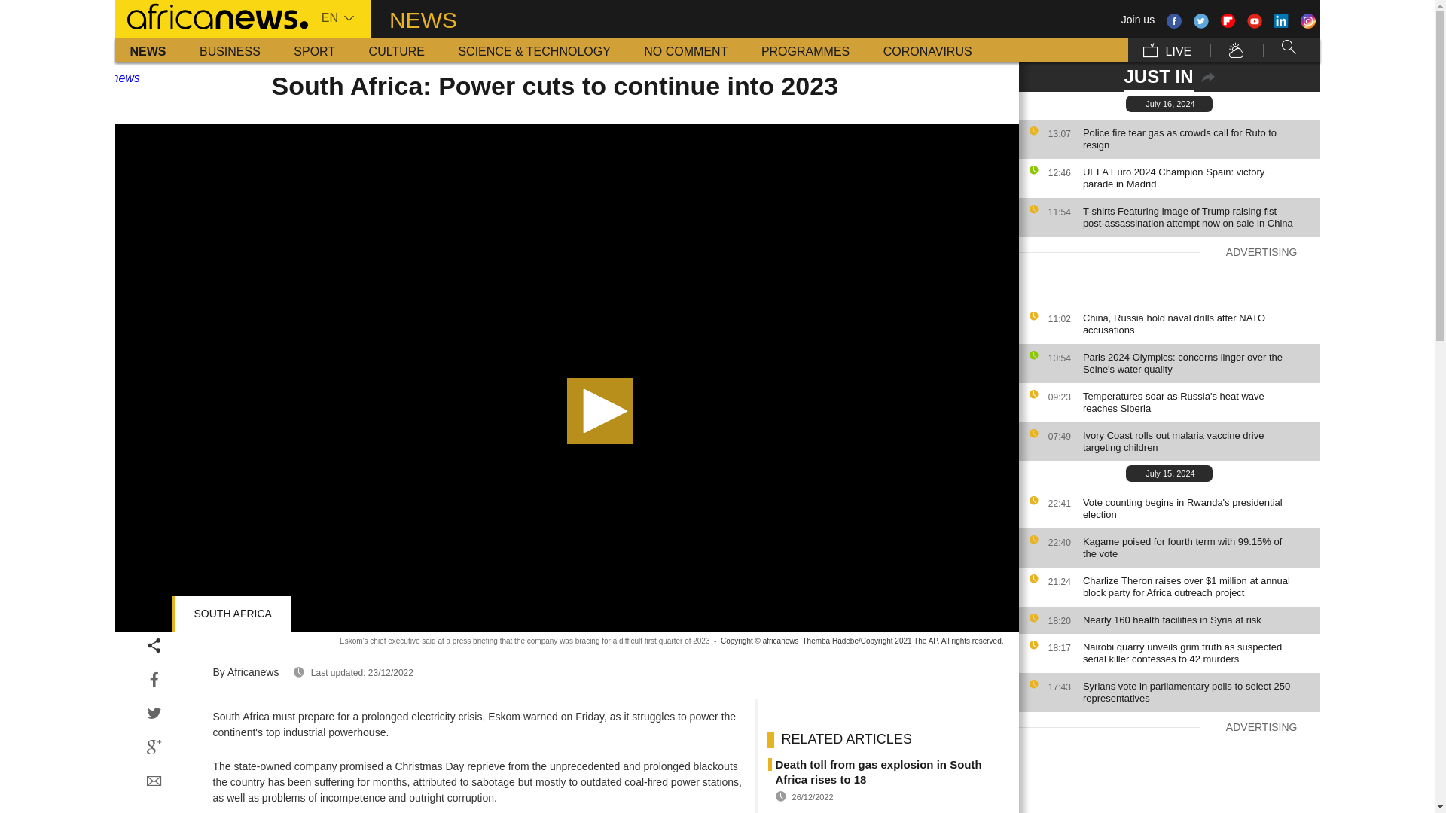 The height and width of the screenshot is (813, 1446). Describe the element at coordinates (1167, 50) in the screenshot. I see `LIVE` at that location.